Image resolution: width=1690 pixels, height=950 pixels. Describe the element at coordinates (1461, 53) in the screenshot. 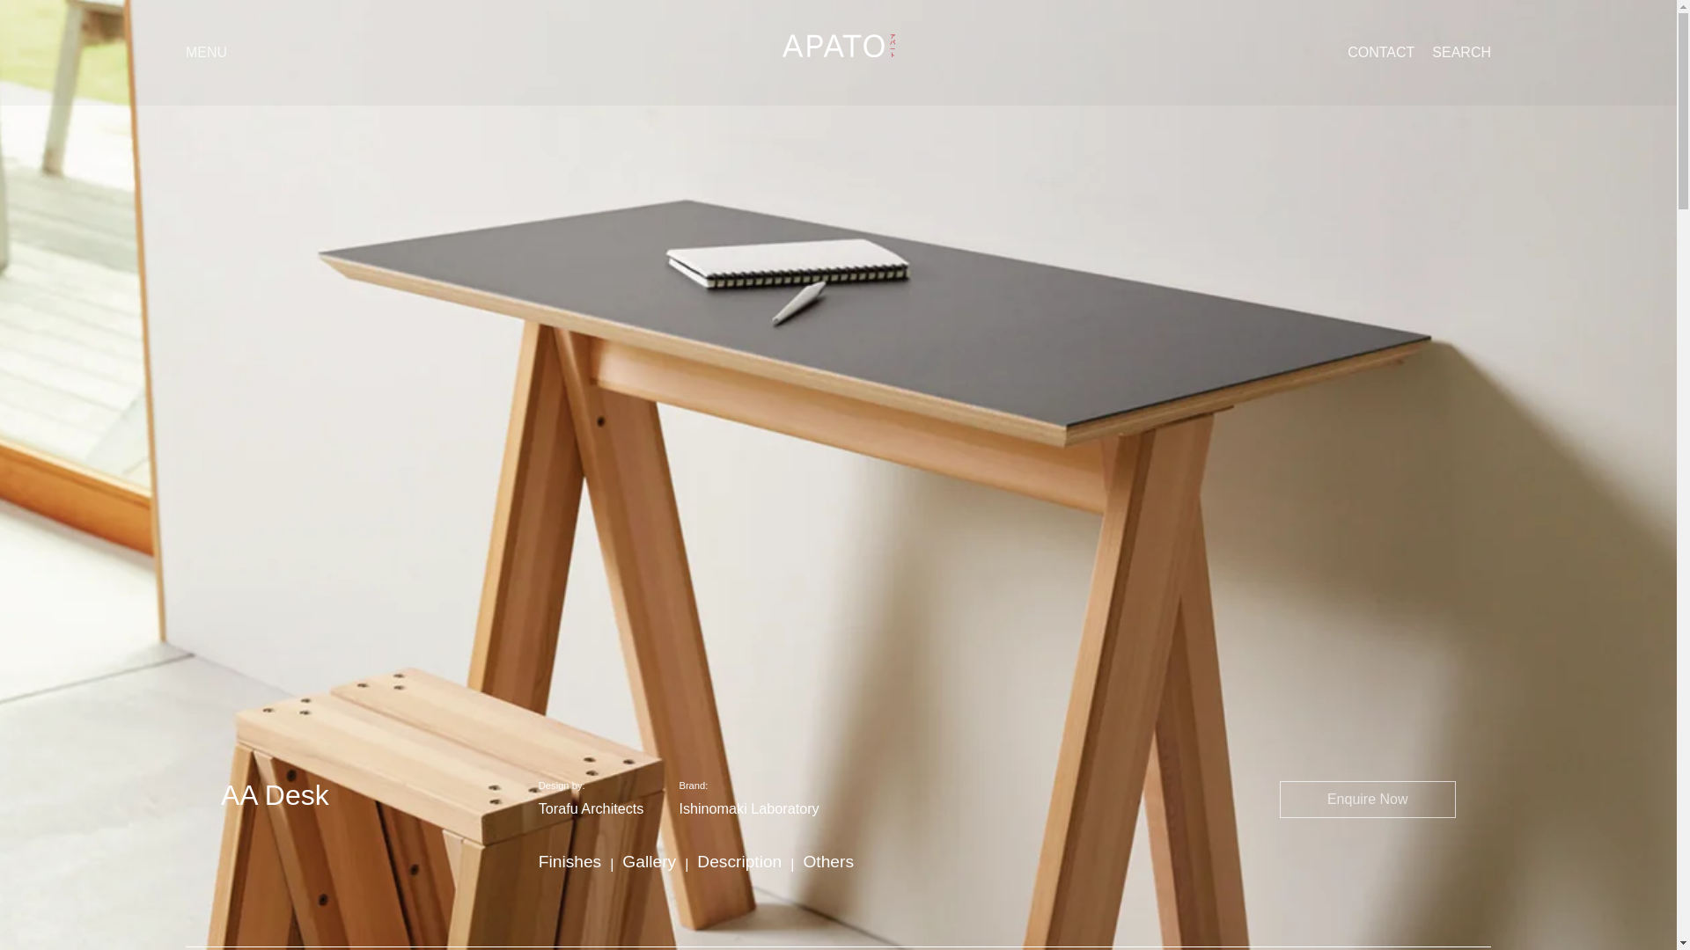

I see `SEARCH` at that location.